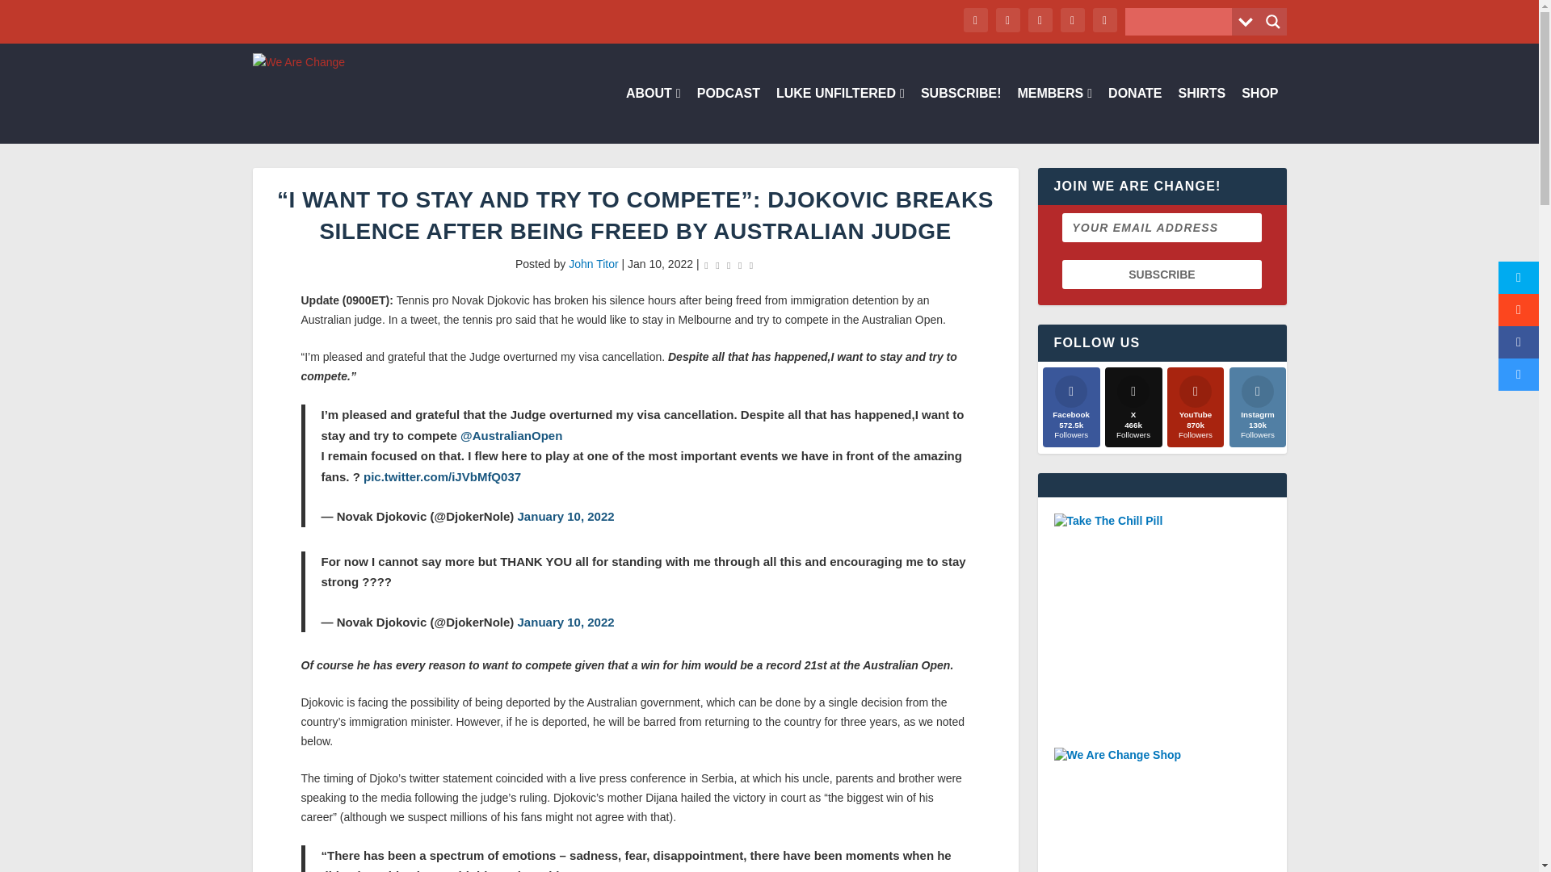 The image size is (1551, 872). What do you see at coordinates (961, 115) in the screenshot?
I see `SUBSCRIBE!` at bounding box center [961, 115].